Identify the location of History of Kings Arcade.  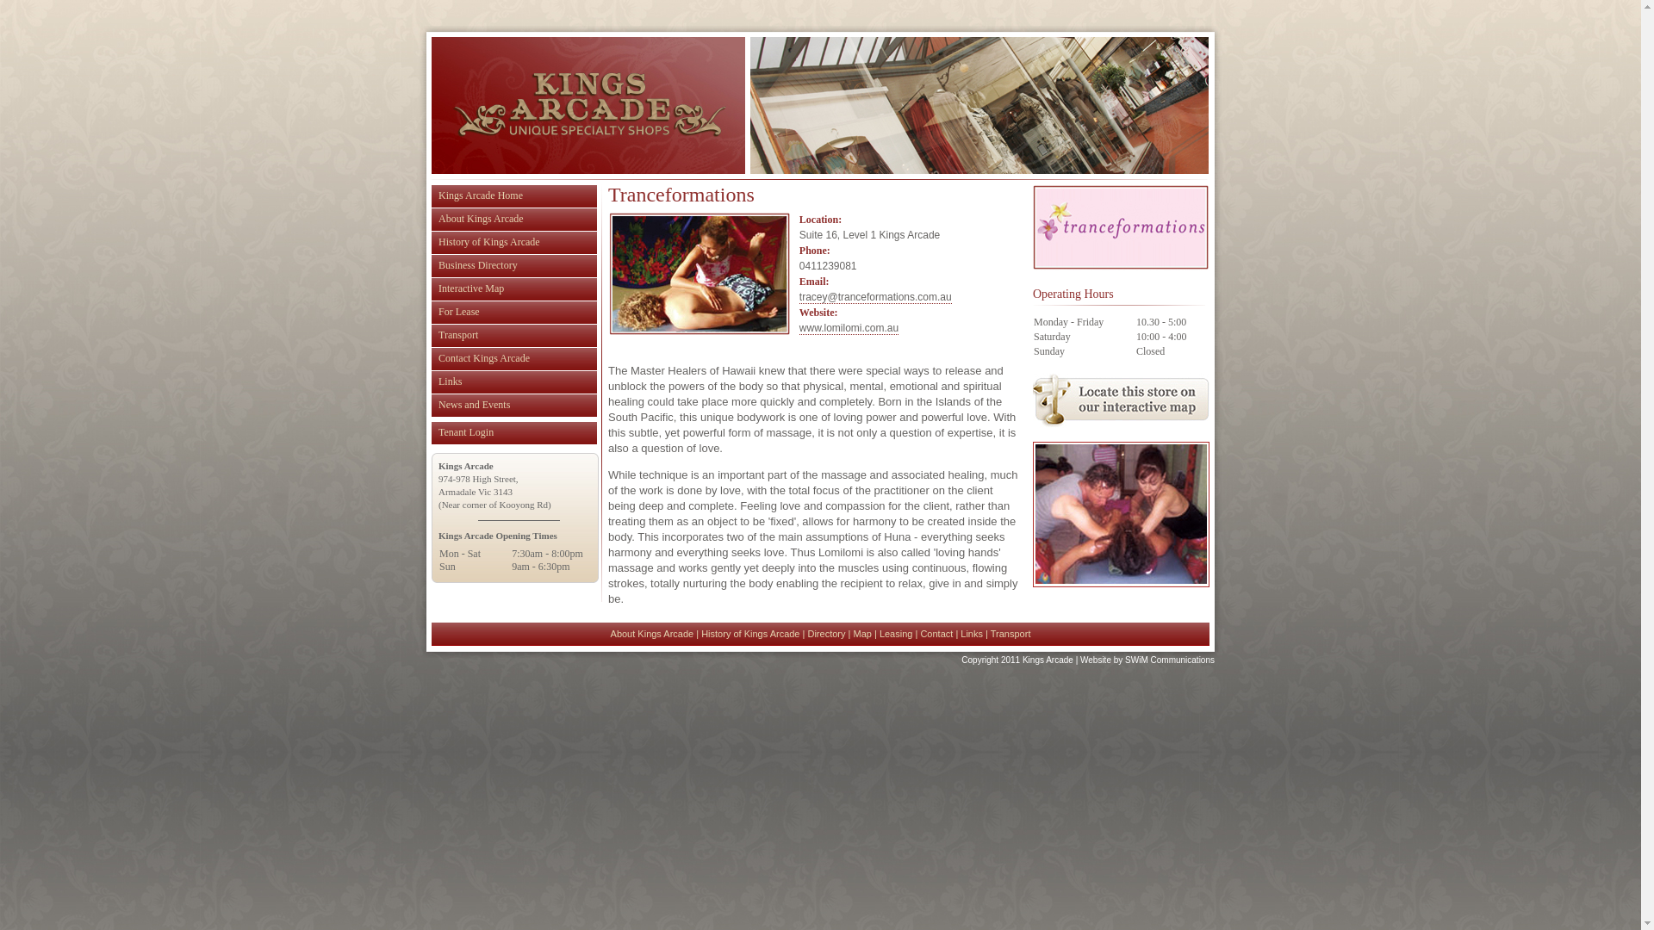
(514, 243).